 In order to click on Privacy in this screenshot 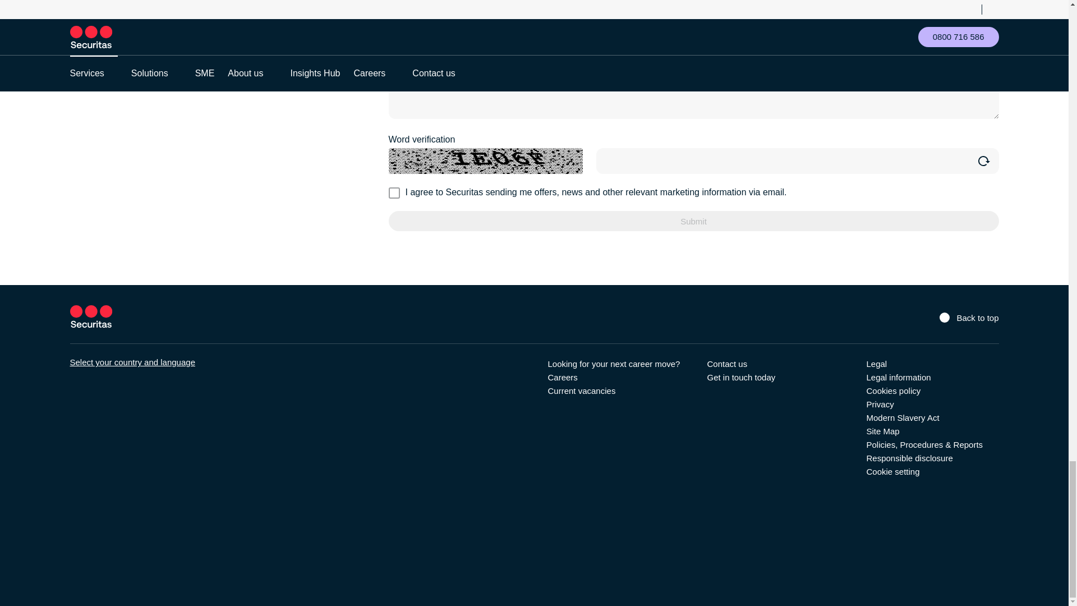, I will do `click(880, 404)`.